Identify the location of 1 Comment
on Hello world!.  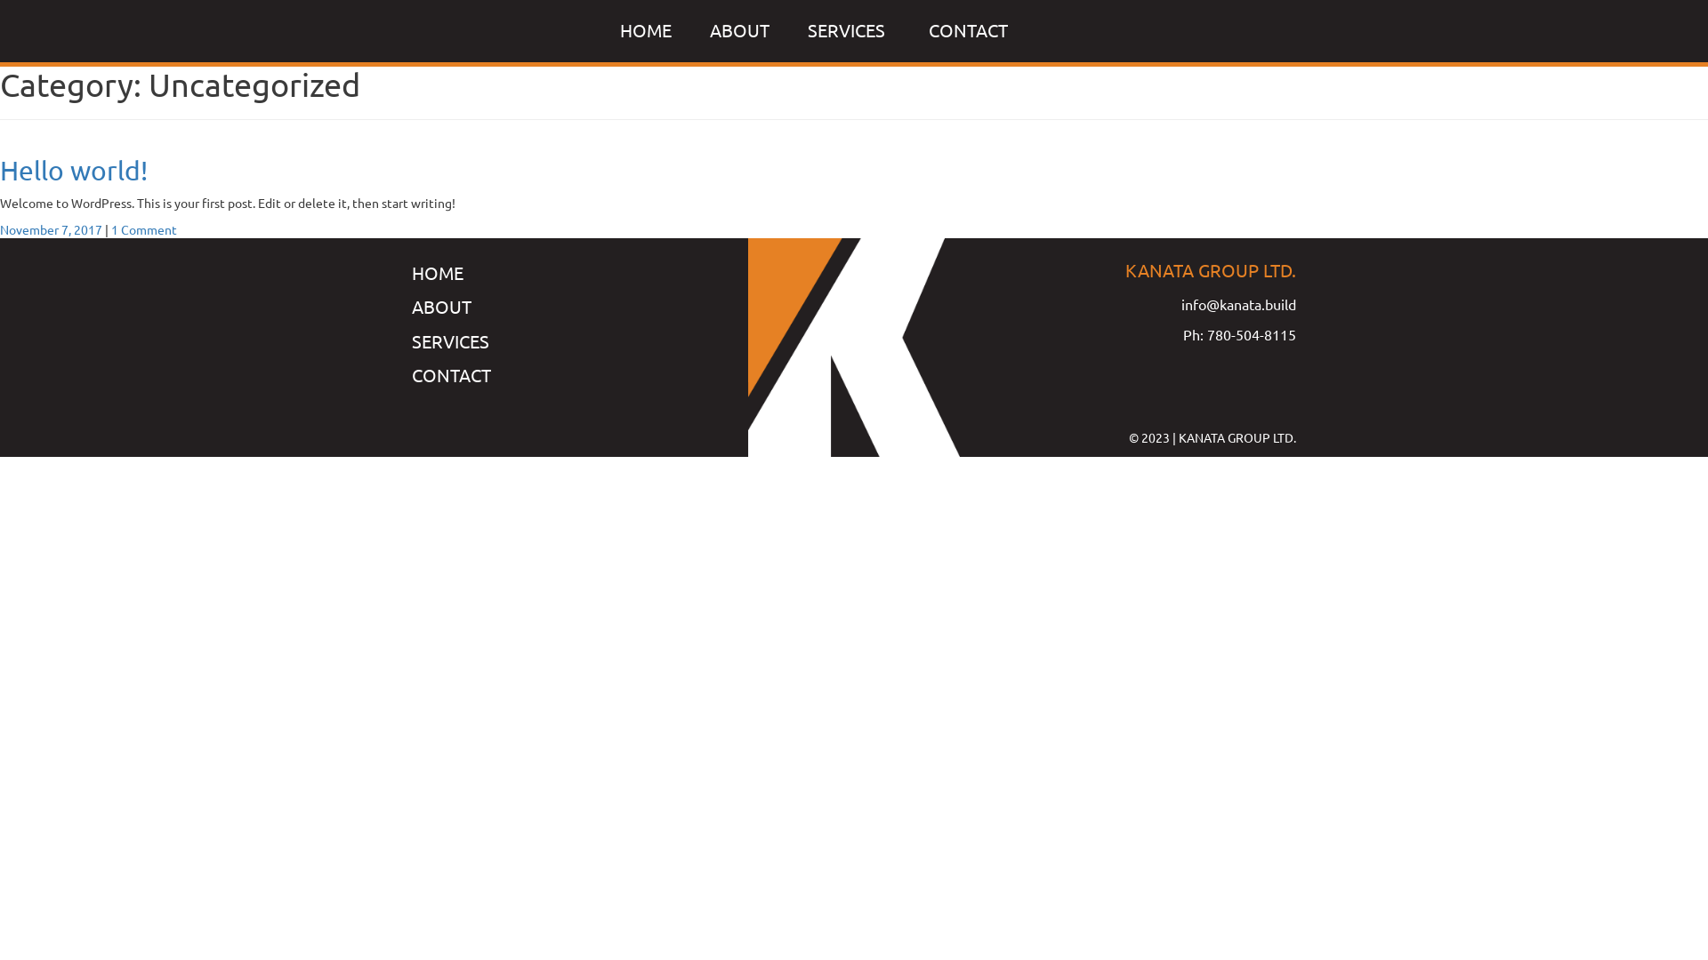
(144, 229).